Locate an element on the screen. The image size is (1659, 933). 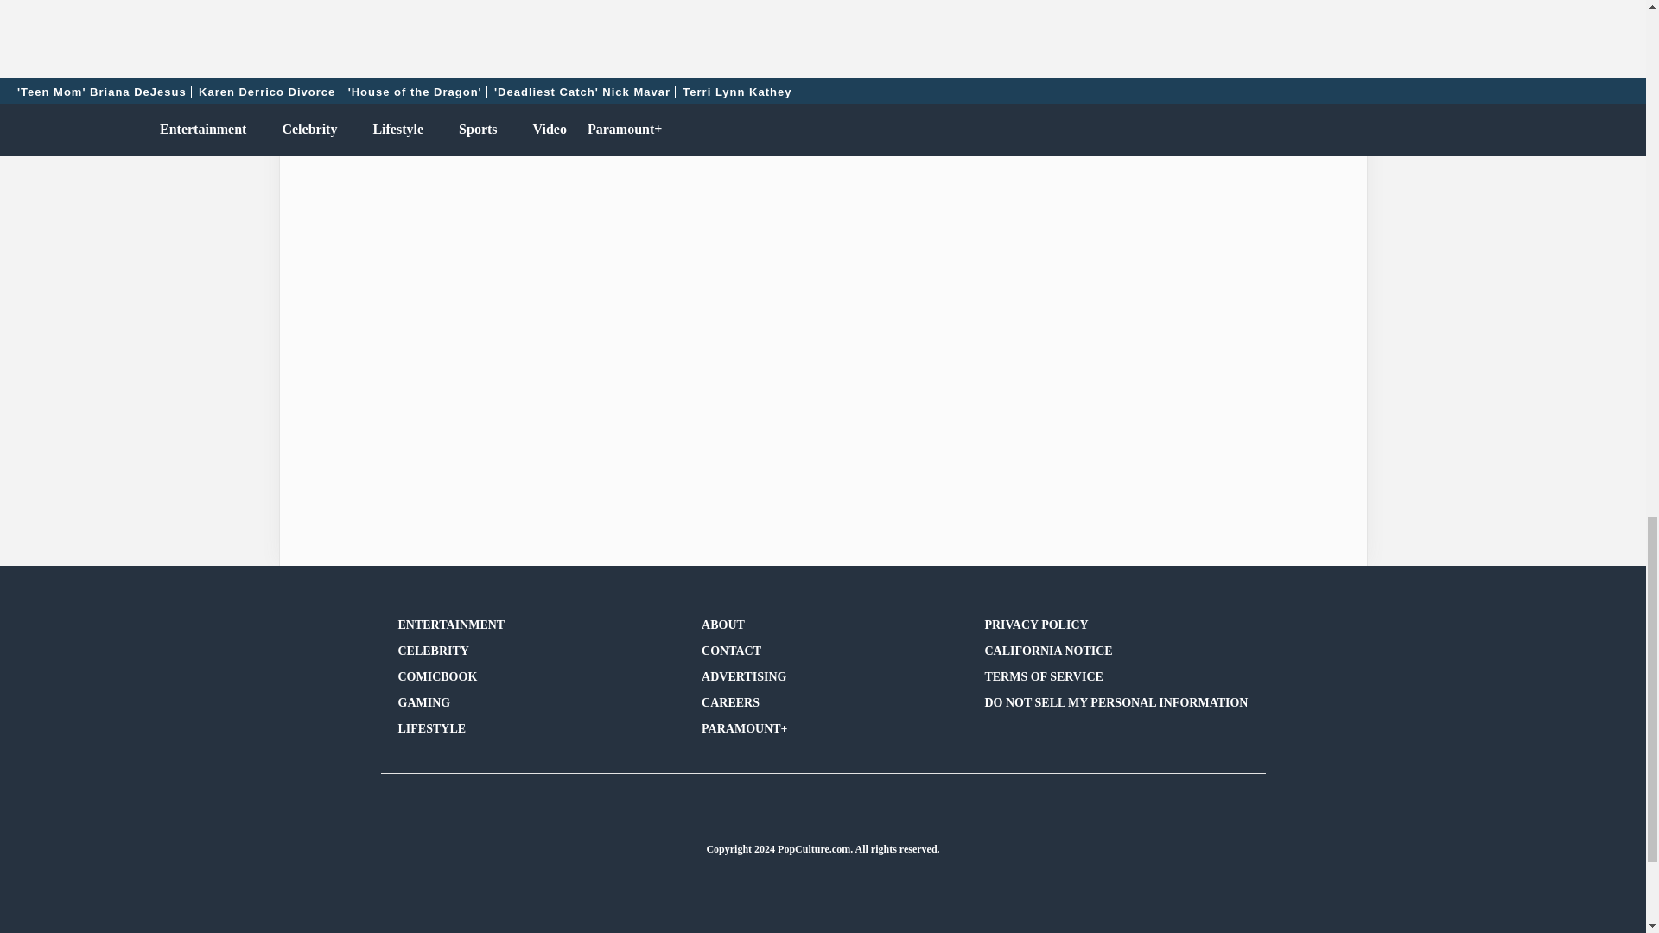
submit is located at coordinates (1287, 31).